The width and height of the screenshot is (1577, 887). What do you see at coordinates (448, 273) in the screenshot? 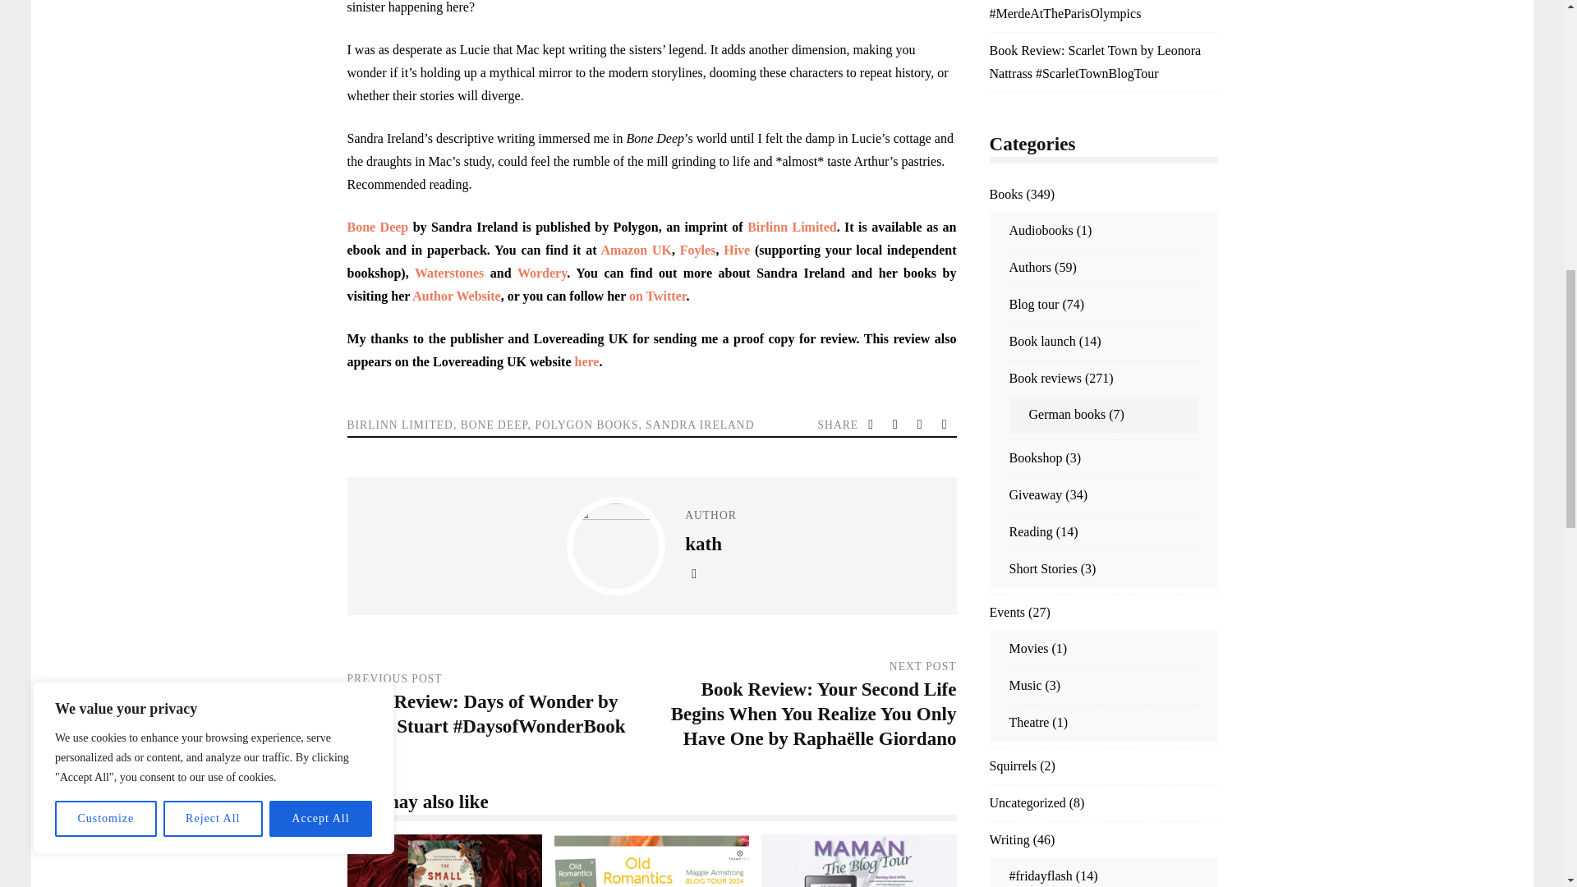
I see `Waterstones` at bounding box center [448, 273].